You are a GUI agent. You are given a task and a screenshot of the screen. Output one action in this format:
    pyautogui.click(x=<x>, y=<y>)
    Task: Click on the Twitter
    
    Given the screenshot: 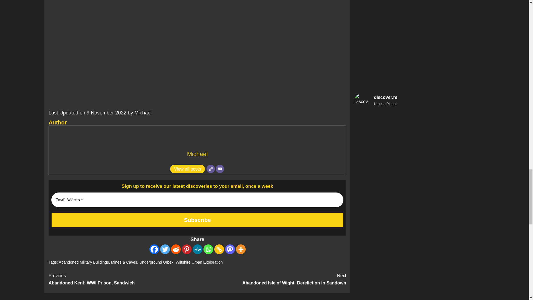 What is the action you would take?
    pyautogui.click(x=165, y=249)
    